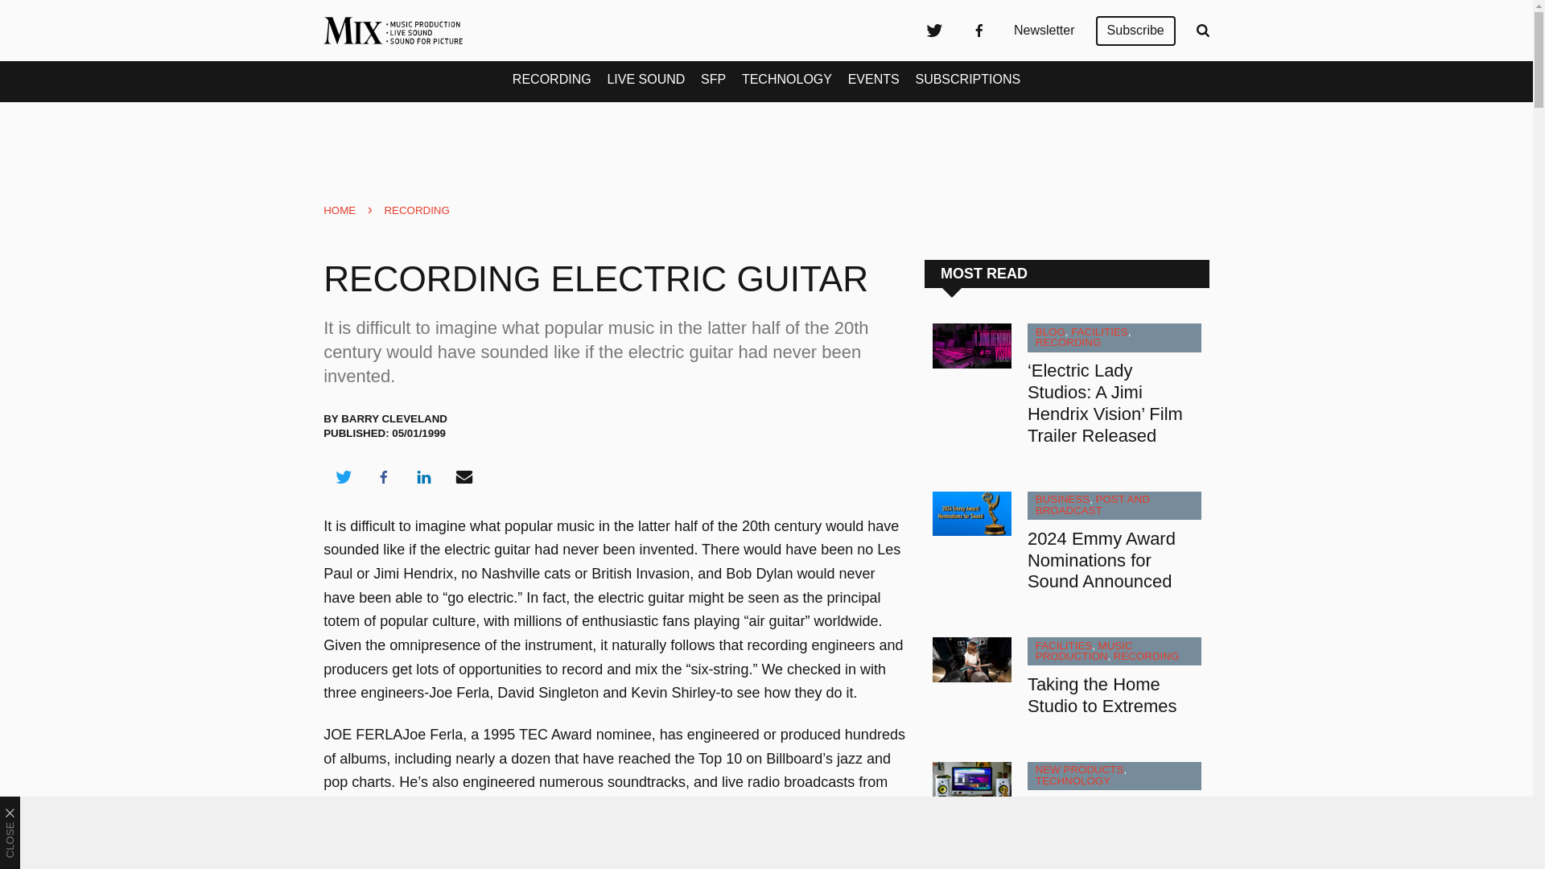 The height and width of the screenshot is (869, 1545). What do you see at coordinates (343, 476) in the screenshot?
I see `Share on Twitter` at bounding box center [343, 476].